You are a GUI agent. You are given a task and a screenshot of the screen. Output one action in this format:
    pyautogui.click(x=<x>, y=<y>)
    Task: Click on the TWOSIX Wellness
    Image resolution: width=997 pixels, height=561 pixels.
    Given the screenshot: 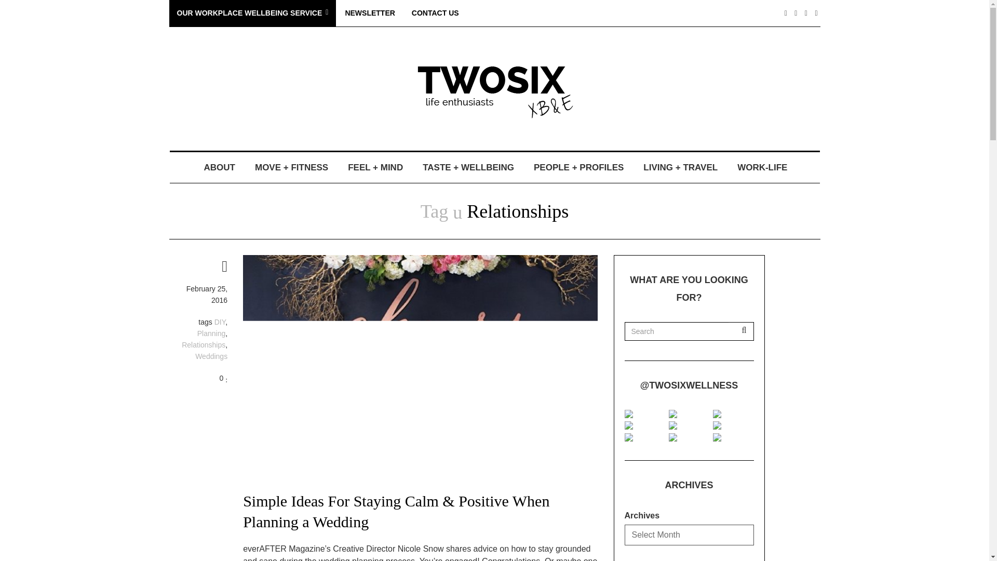 What is the action you would take?
    pyautogui.click(x=494, y=91)
    